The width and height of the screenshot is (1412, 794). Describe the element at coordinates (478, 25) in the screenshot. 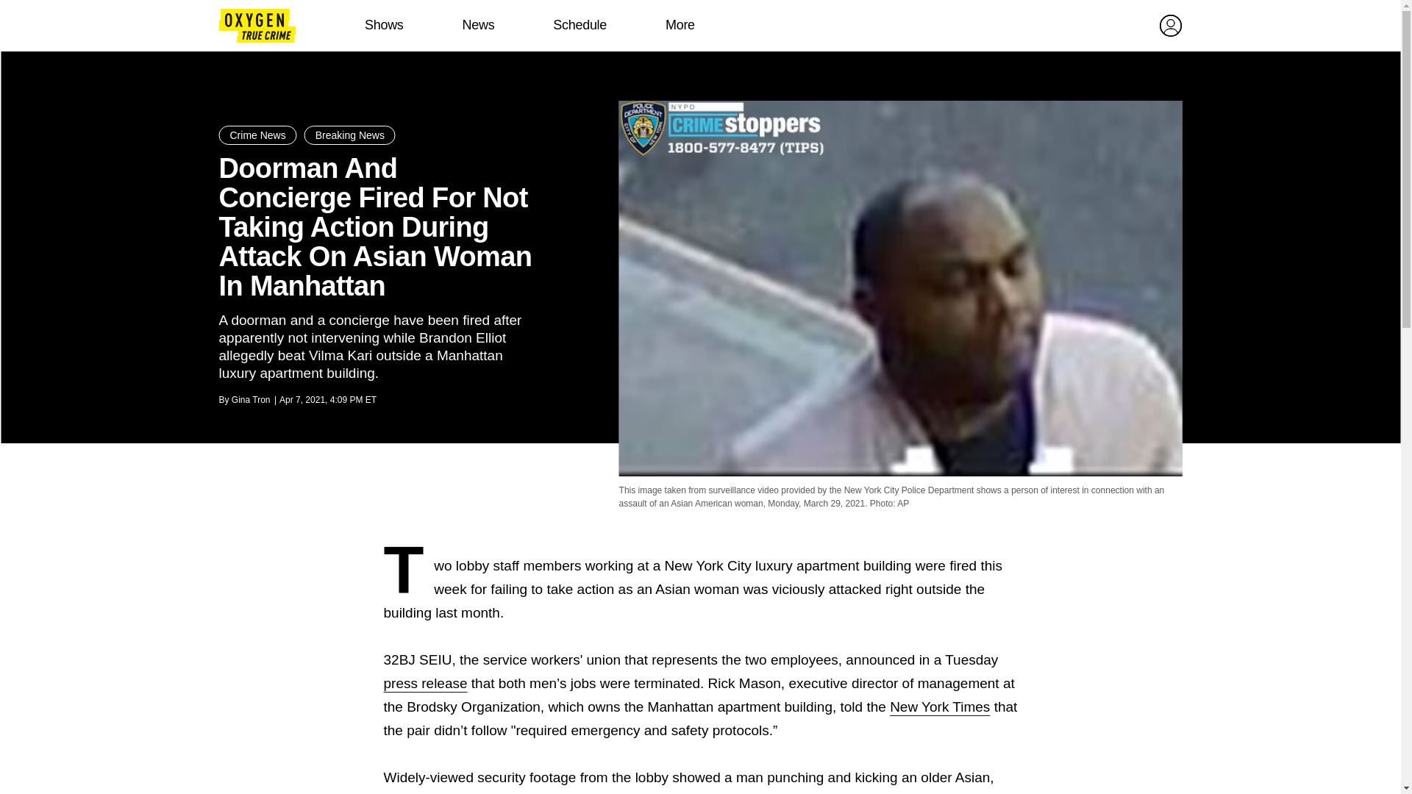

I see `News` at that location.